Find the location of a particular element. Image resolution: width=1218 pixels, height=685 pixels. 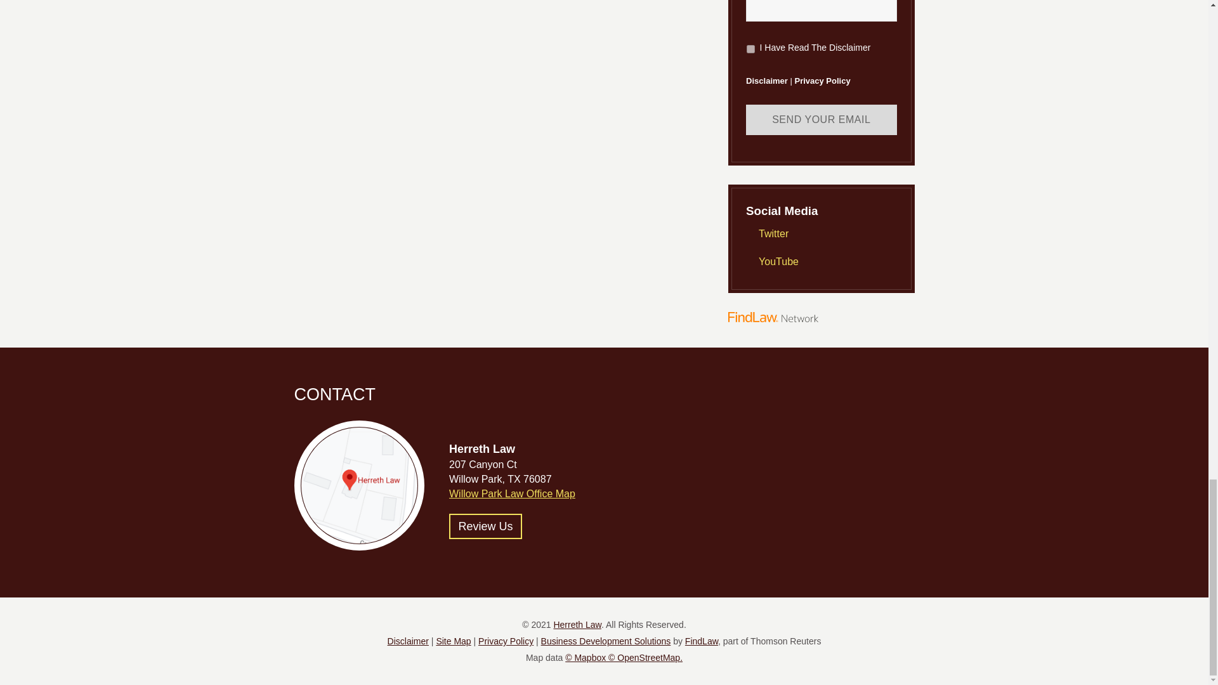

I Have Read The Disclaimer is located at coordinates (750, 49).